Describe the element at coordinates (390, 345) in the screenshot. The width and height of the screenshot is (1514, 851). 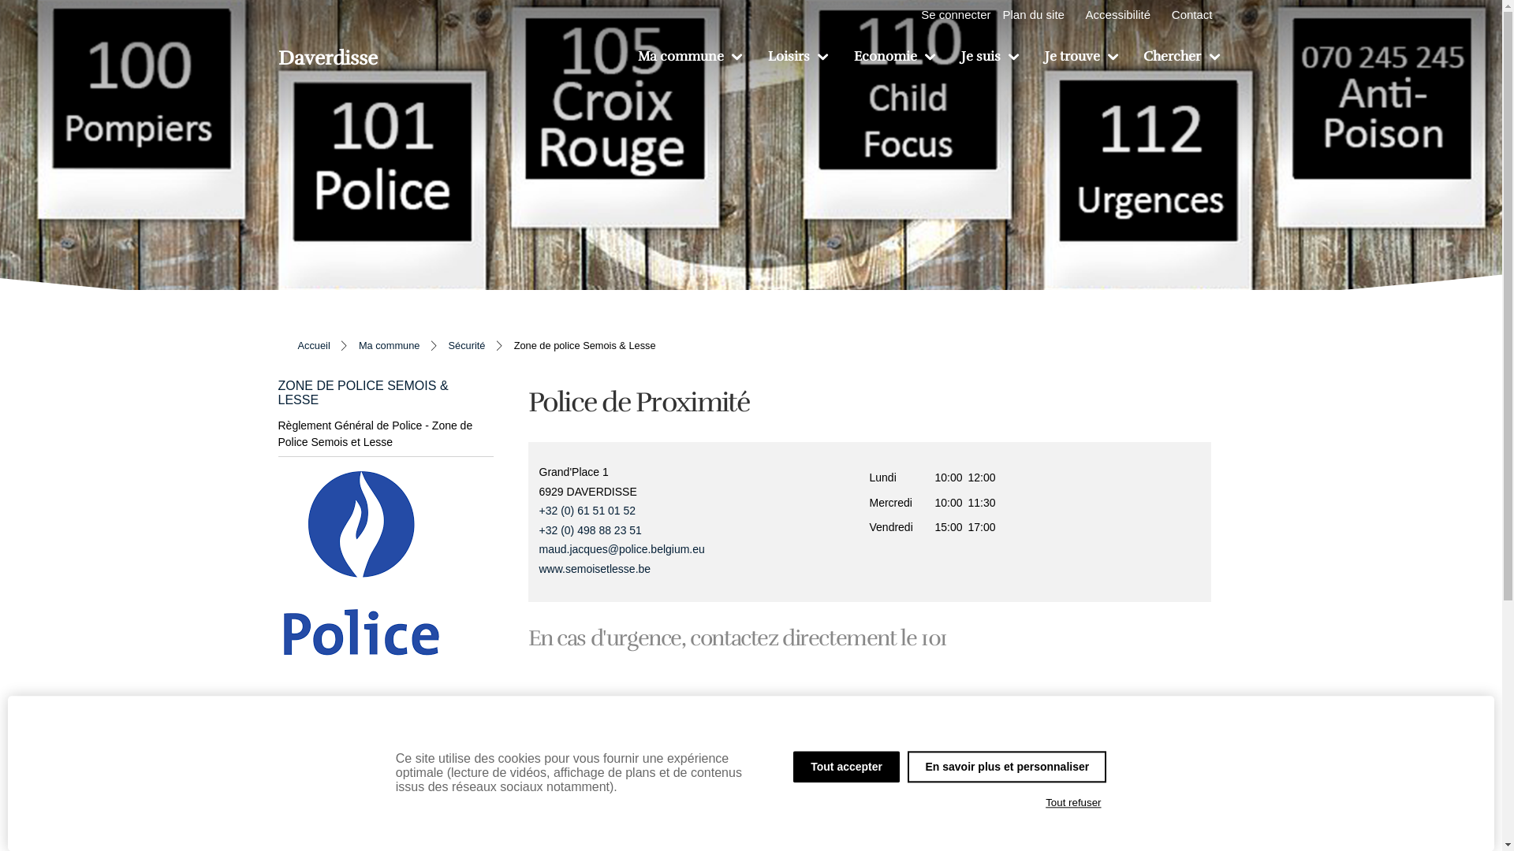
I see `Ma commune` at that location.